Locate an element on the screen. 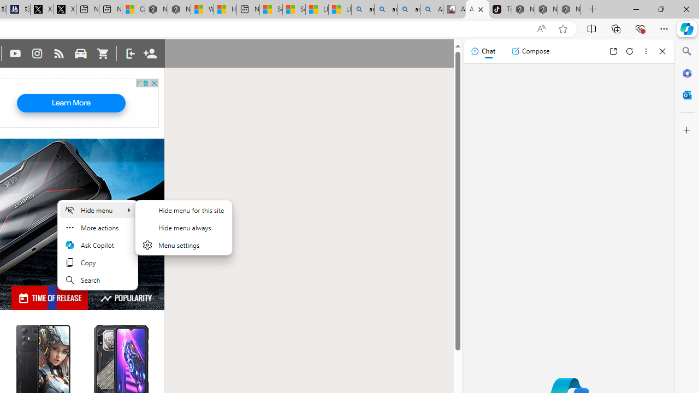 The height and width of the screenshot is (393, 699). More options is located at coordinates (645, 51).